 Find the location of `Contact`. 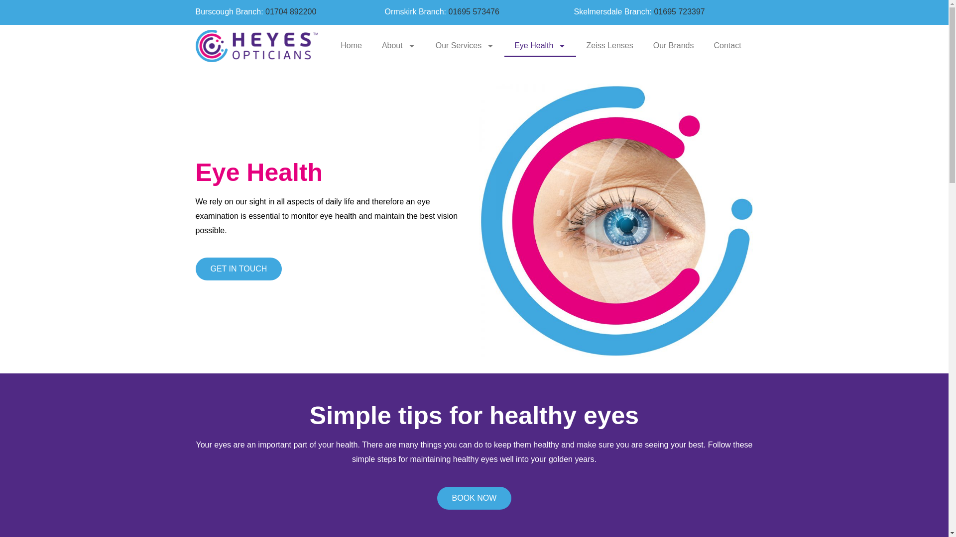

Contact is located at coordinates (727, 46).